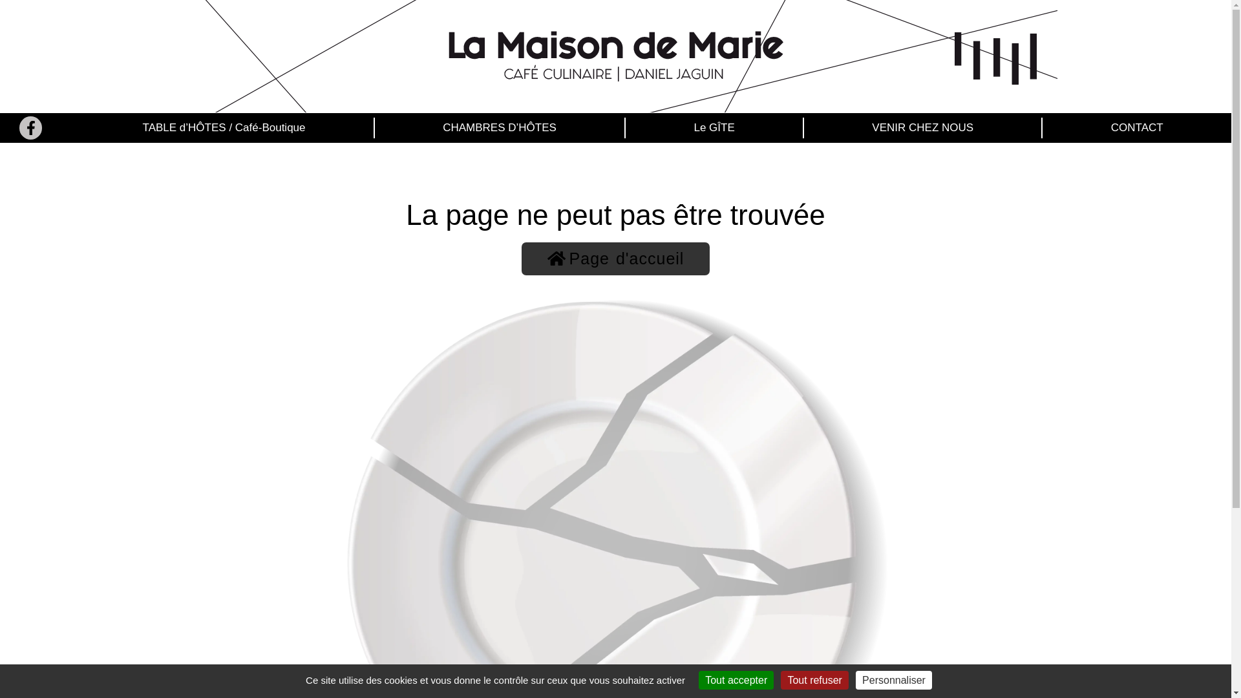  Describe the element at coordinates (923, 128) in the screenshot. I see `VENIR CHEZ NOUS` at that location.